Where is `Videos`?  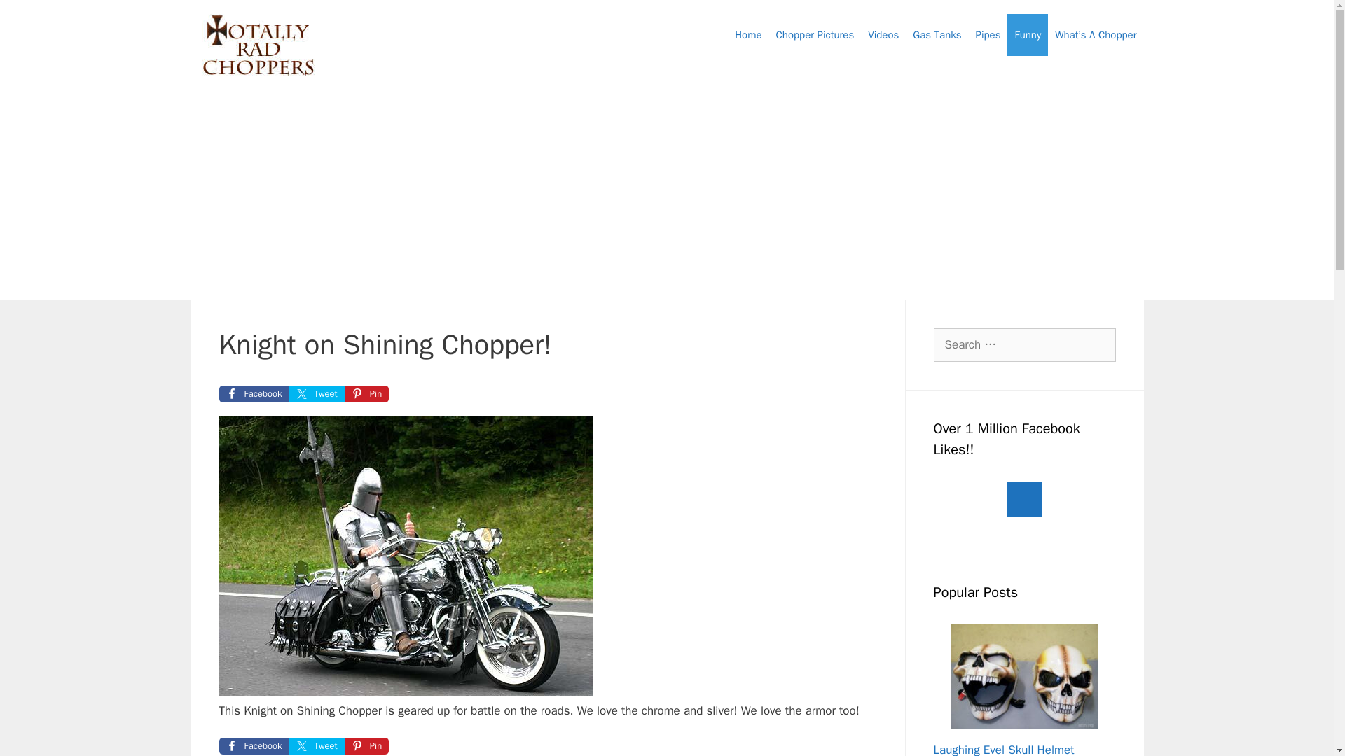 Videos is located at coordinates (883, 35).